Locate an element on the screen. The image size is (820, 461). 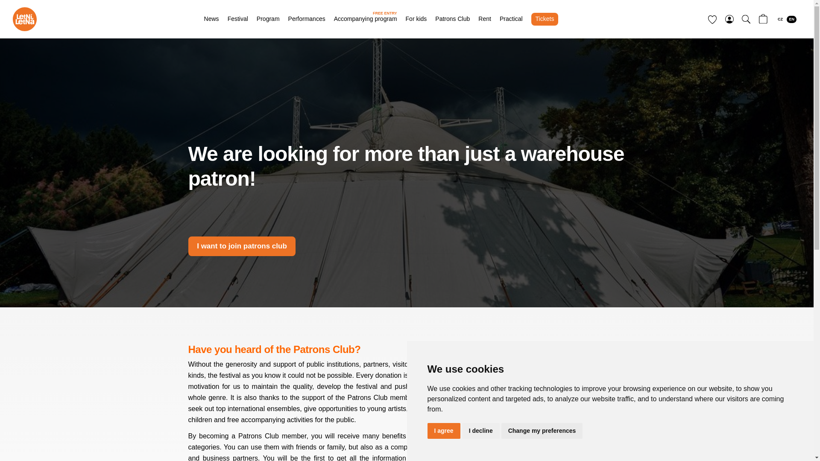
Patrons Club is located at coordinates (780, 19).